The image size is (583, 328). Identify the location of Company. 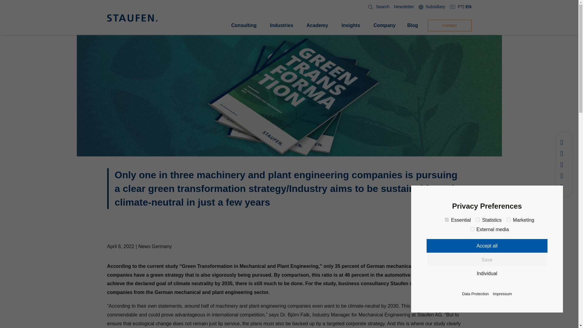
(384, 26).